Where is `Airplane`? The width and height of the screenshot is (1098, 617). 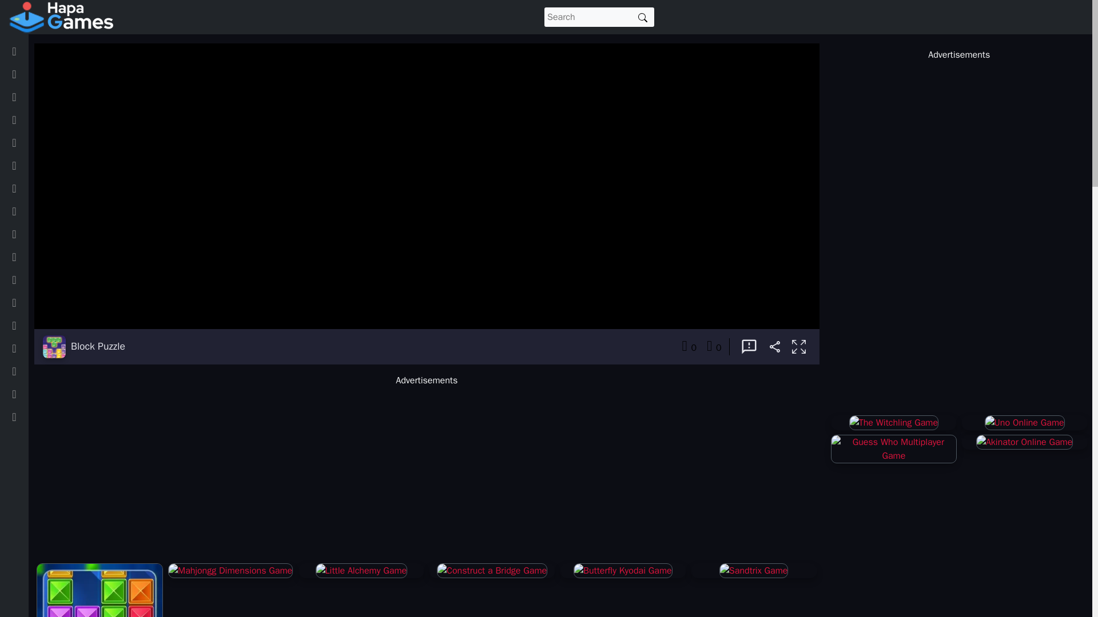 Airplane is located at coordinates (32, 416).